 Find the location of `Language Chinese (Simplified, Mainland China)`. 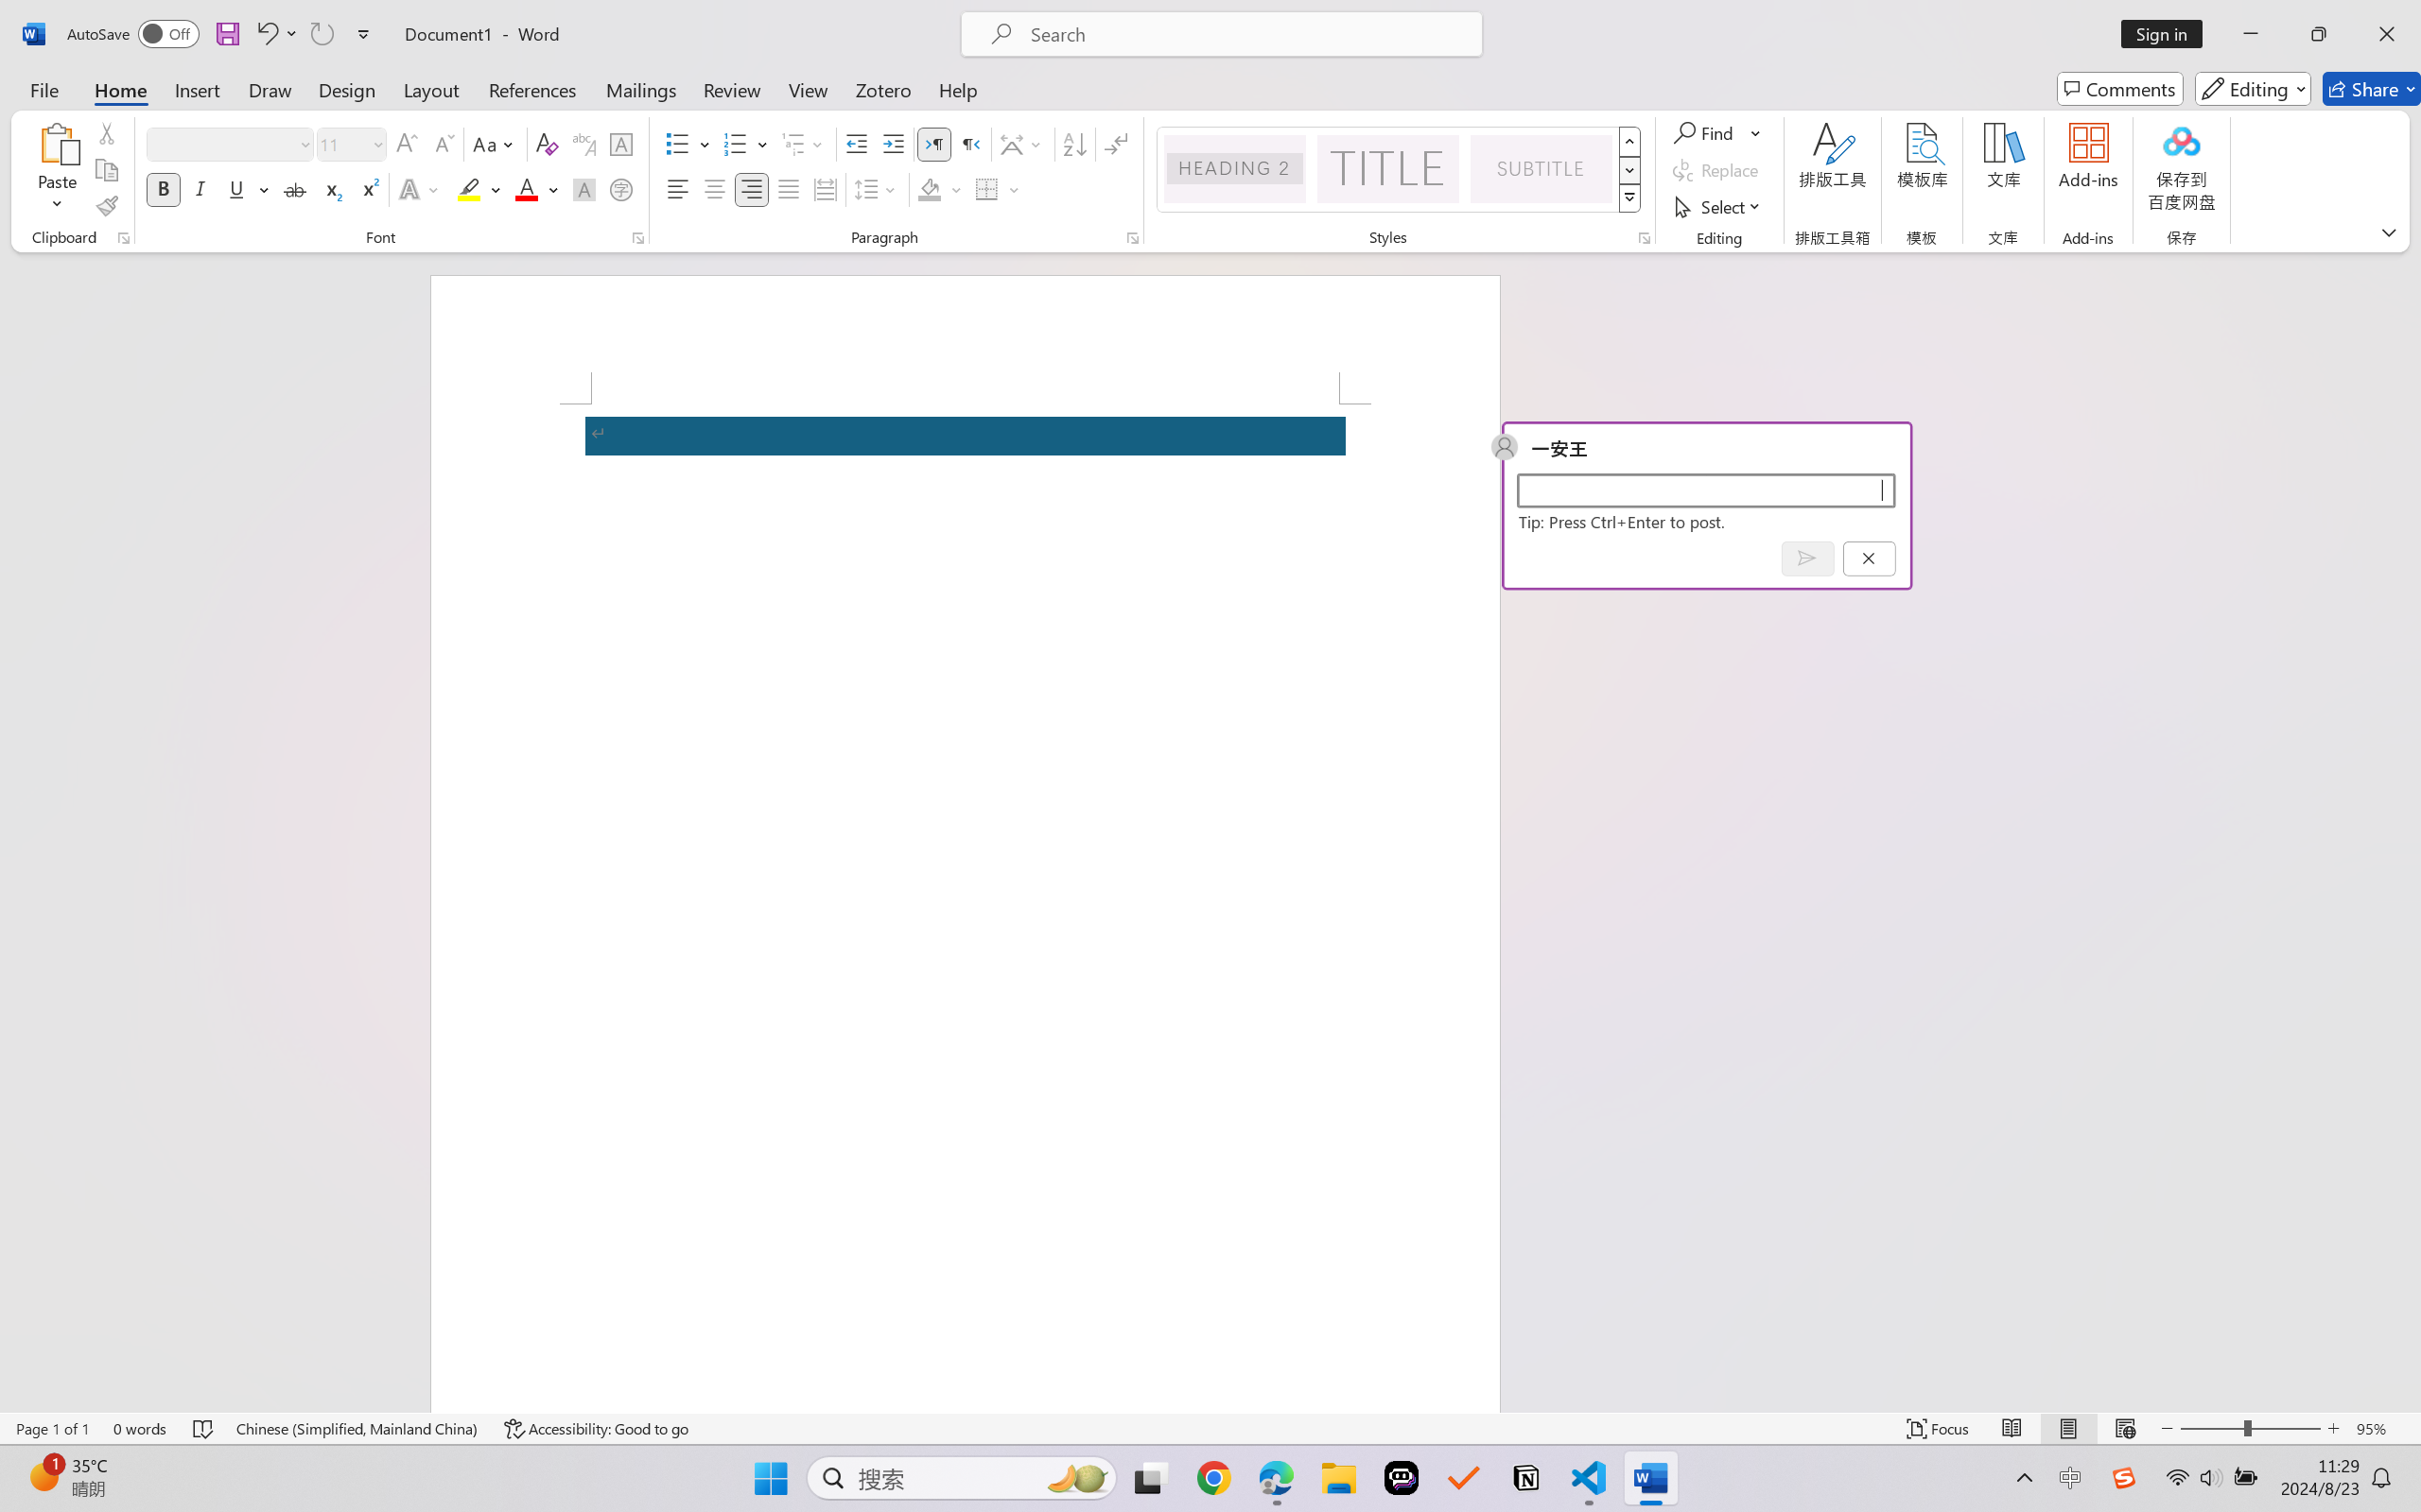

Language Chinese (Simplified, Mainland China) is located at coordinates (357, 1429).